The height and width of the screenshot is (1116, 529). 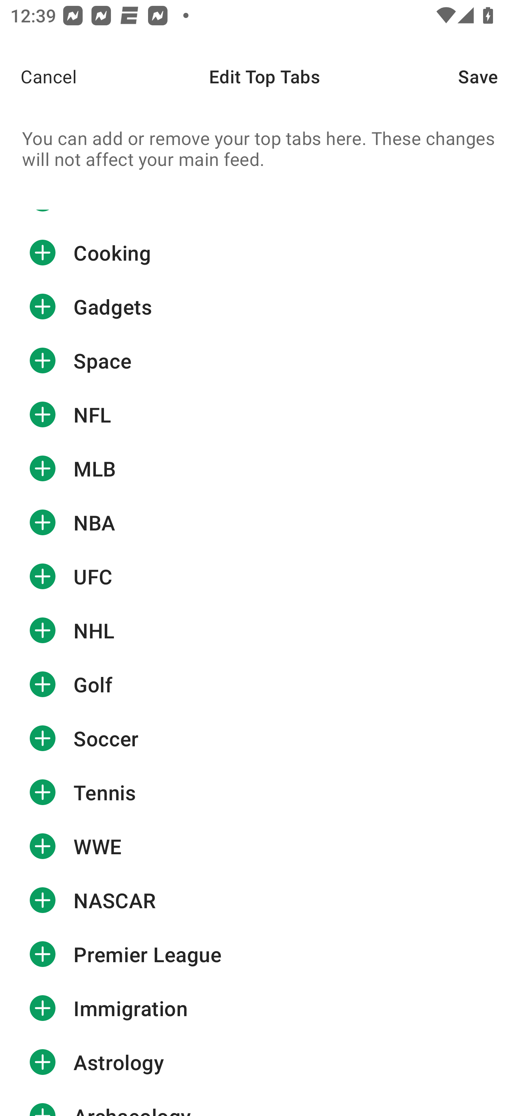 I want to click on Soccer, so click(x=264, y=739).